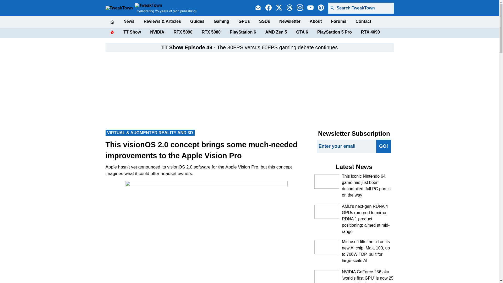  I want to click on Celebrating 25 years of tech publishing!, so click(166, 8).